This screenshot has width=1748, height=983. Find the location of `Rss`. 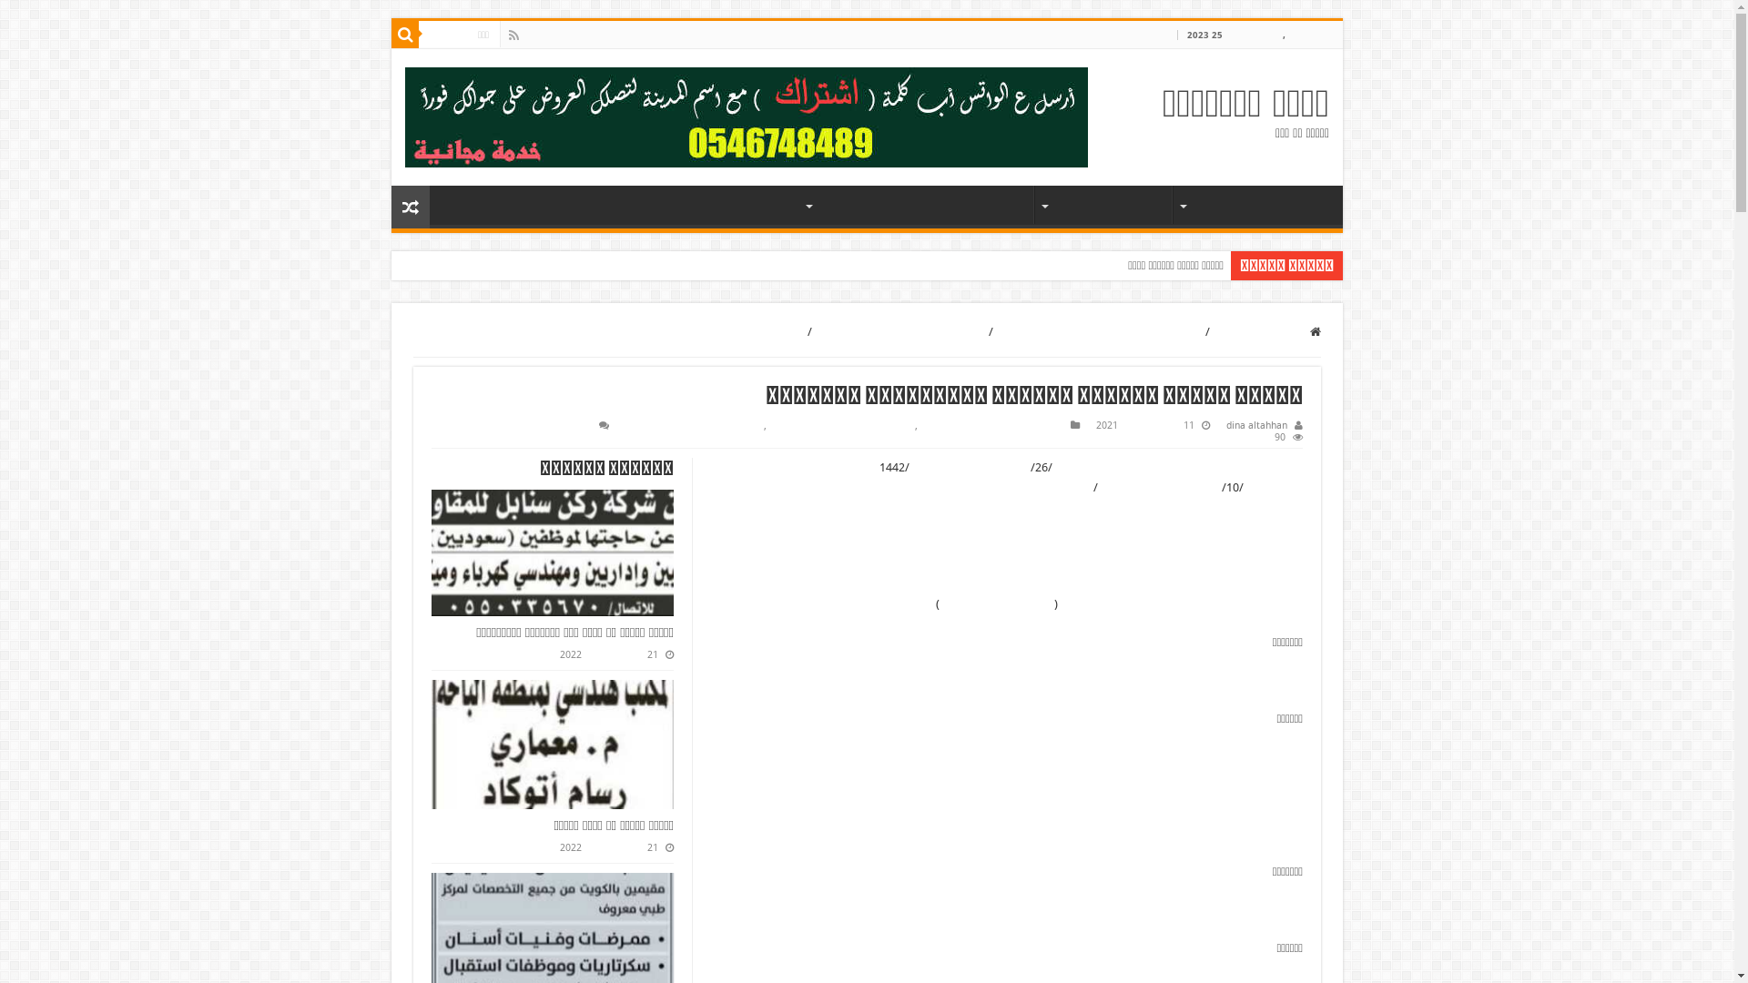

Rss is located at coordinates (513, 35).